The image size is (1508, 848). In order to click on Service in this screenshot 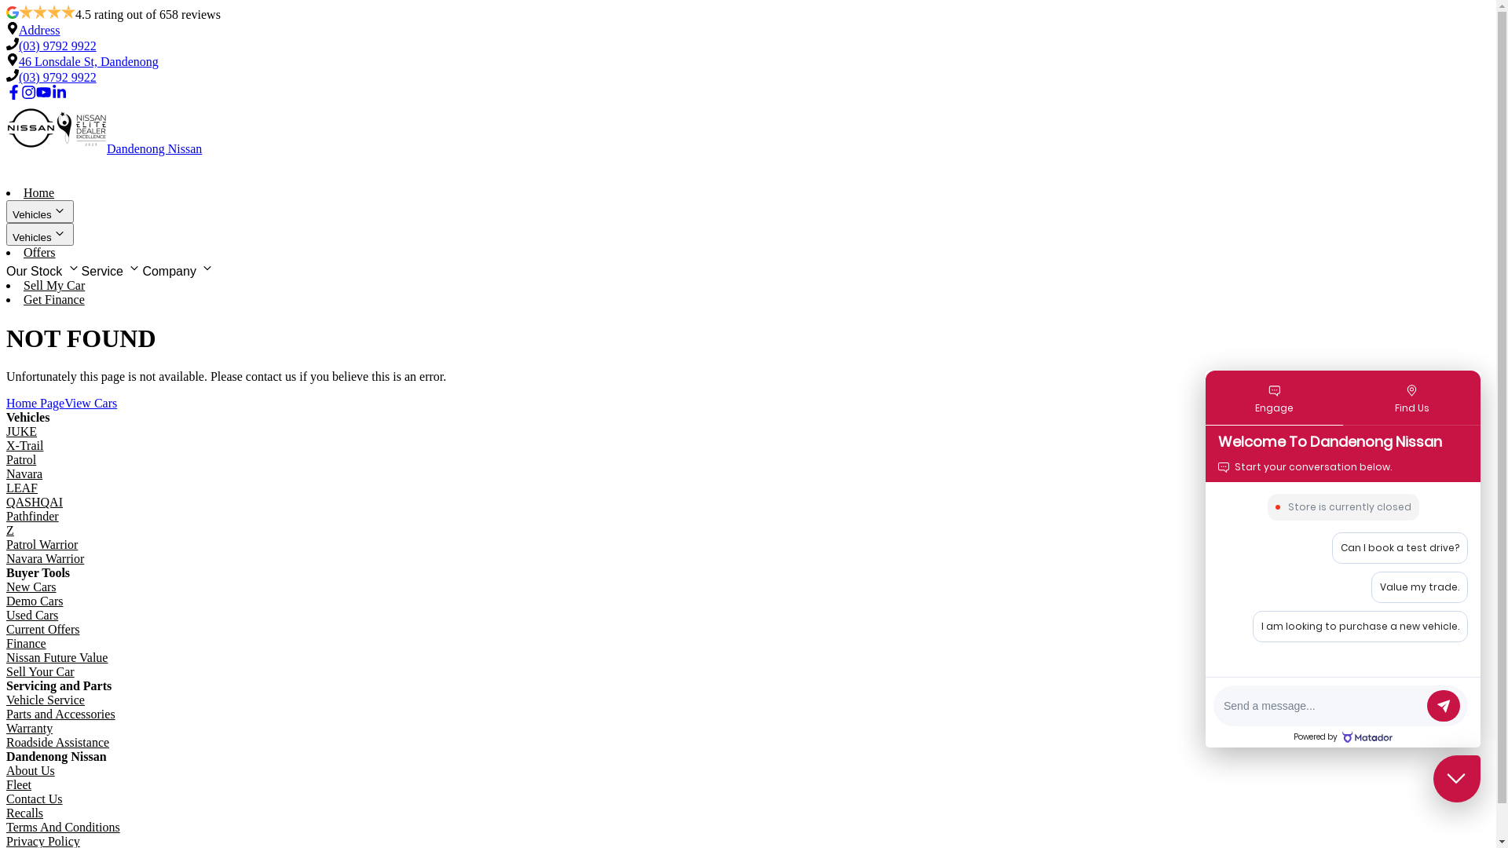, I will do `click(112, 269)`.